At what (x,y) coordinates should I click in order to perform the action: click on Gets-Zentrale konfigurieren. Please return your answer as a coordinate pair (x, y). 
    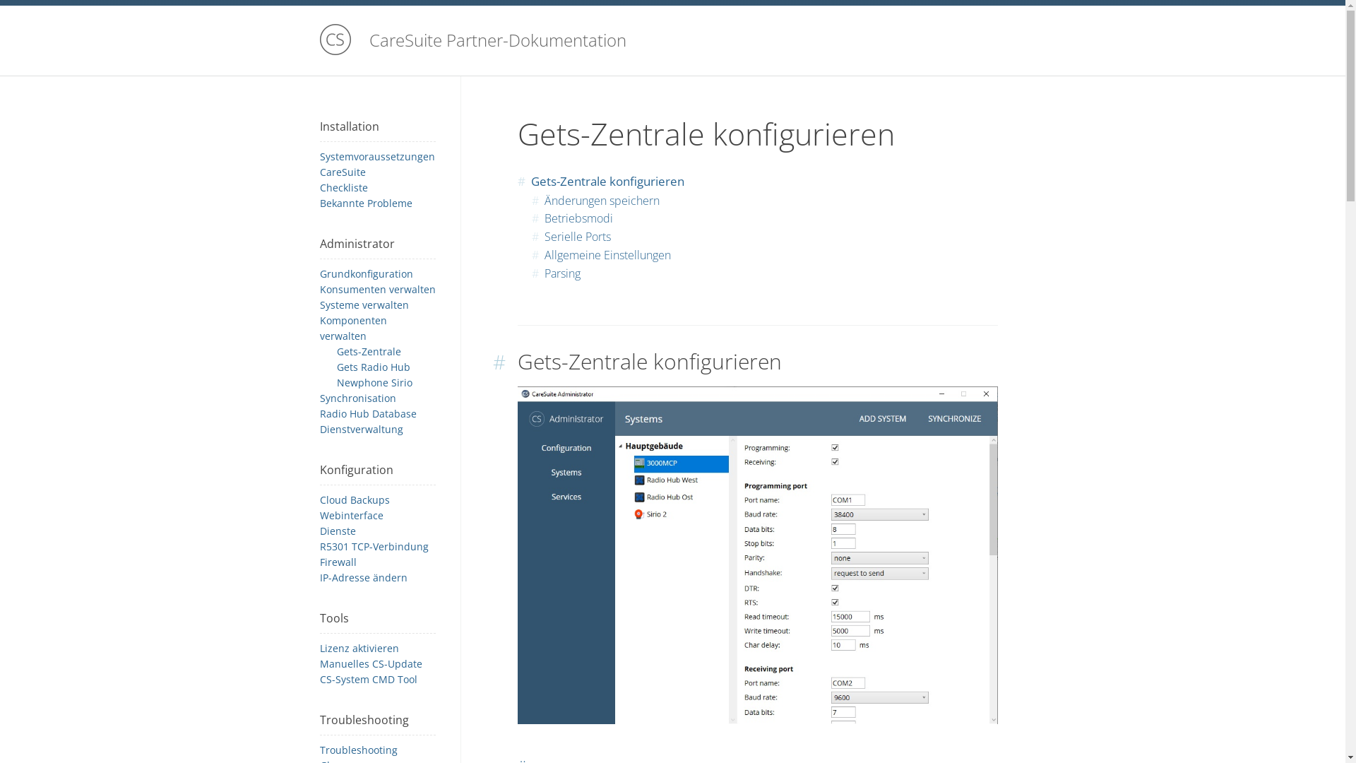
    Looking at the image, I should click on (649, 362).